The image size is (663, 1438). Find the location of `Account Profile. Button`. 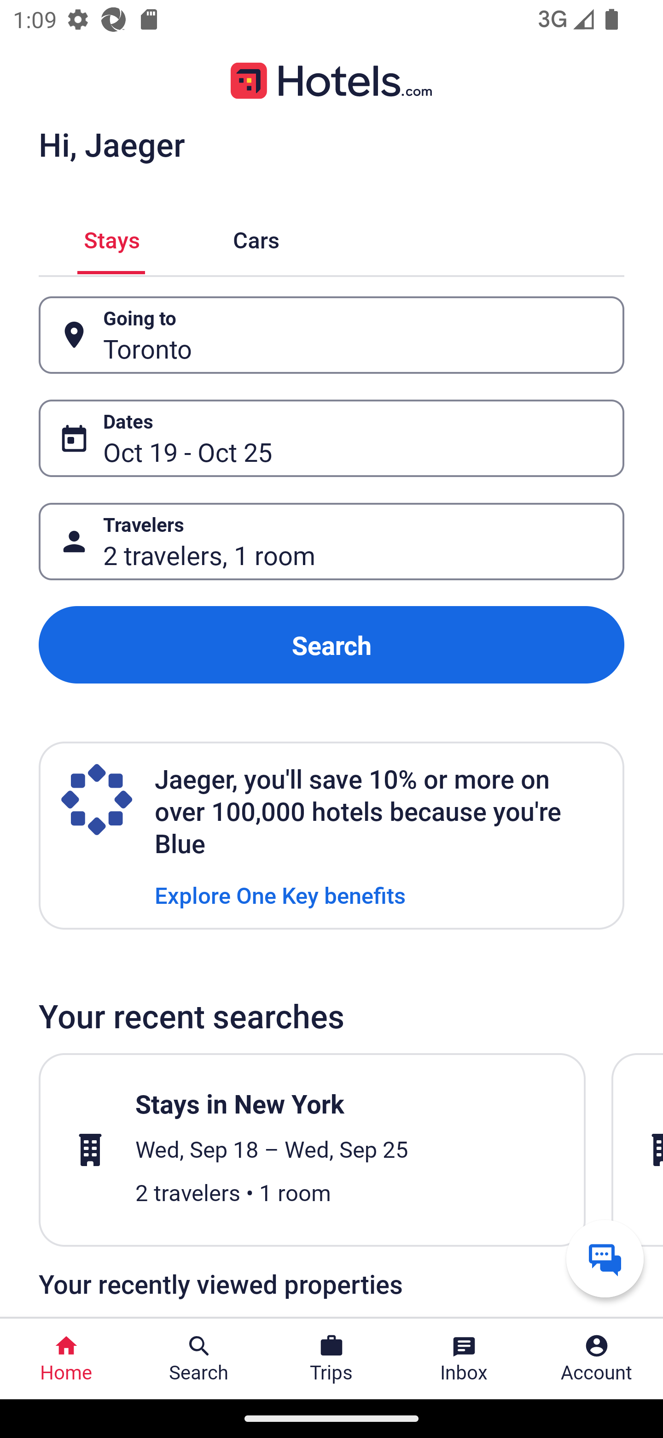

Account Profile. Button is located at coordinates (597, 1359).